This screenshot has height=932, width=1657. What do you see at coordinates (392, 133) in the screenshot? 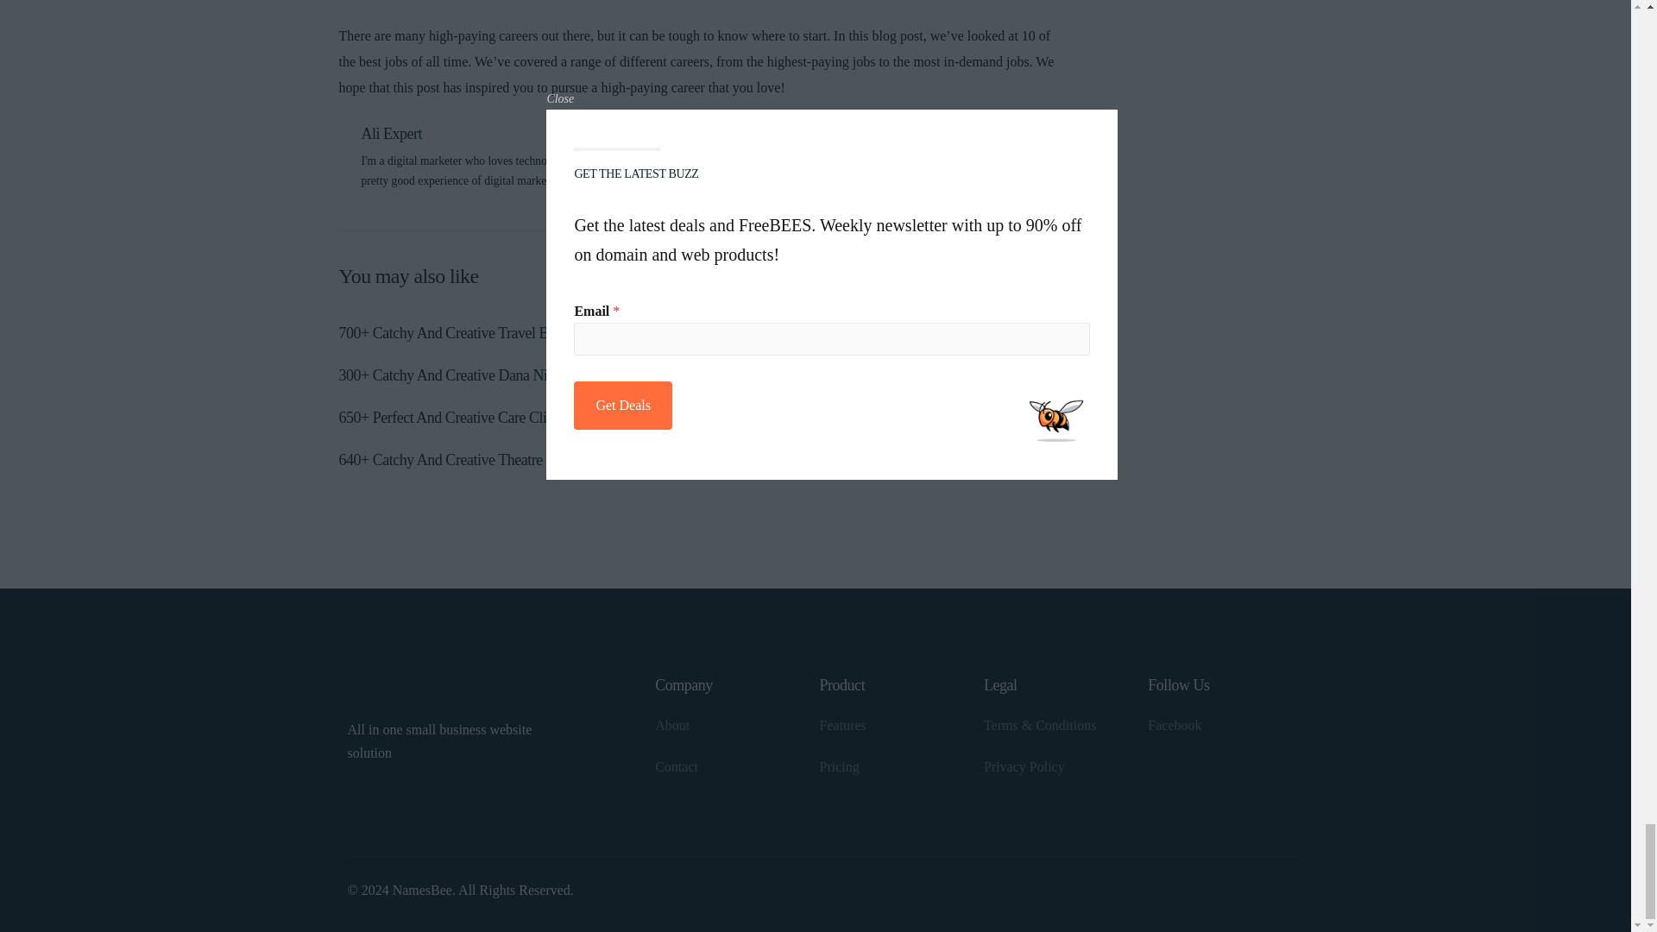
I see `Posts by Ali Expert` at bounding box center [392, 133].